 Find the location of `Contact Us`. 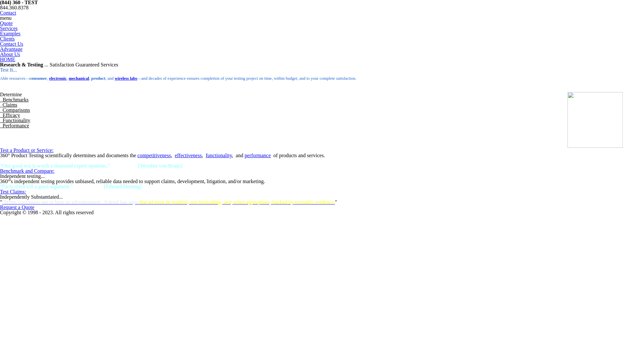

Contact Us is located at coordinates (12, 44).